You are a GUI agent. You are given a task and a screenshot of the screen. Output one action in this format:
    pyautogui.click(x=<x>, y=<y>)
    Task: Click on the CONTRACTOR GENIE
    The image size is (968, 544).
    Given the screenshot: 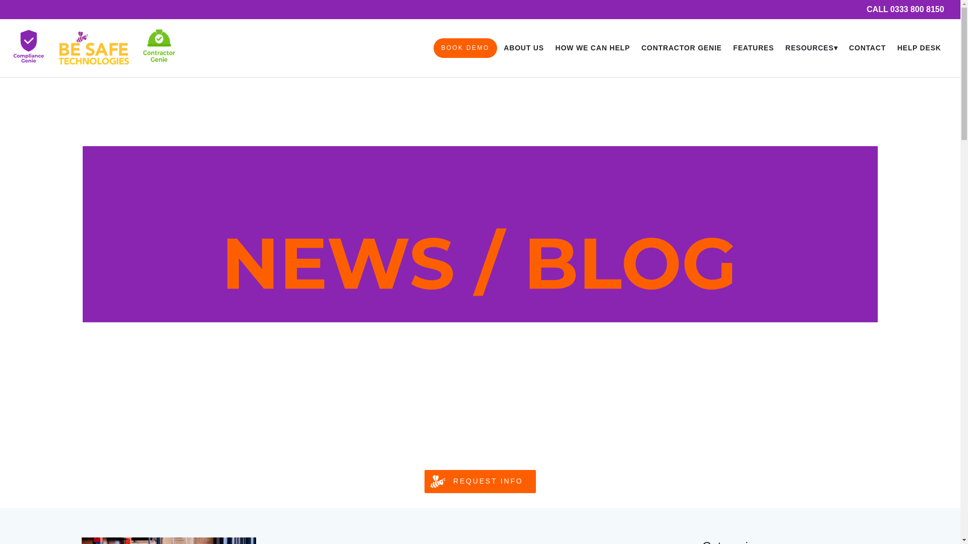 What is the action you would take?
    pyautogui.click(x=682, y=48)
    